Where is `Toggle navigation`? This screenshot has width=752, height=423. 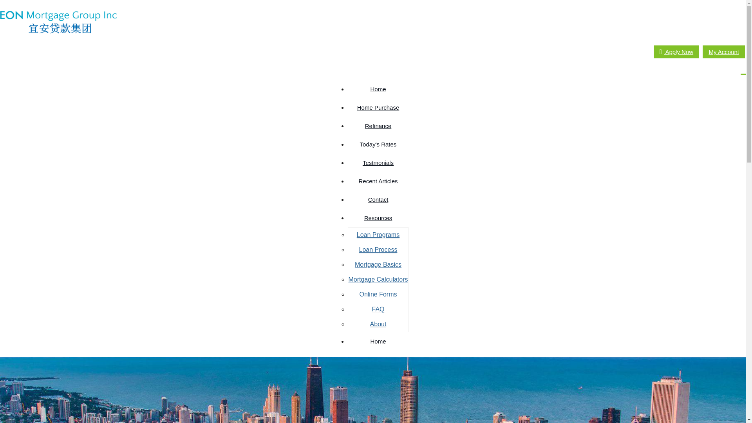 Toggle navigation is located at coordinates (743, 74).